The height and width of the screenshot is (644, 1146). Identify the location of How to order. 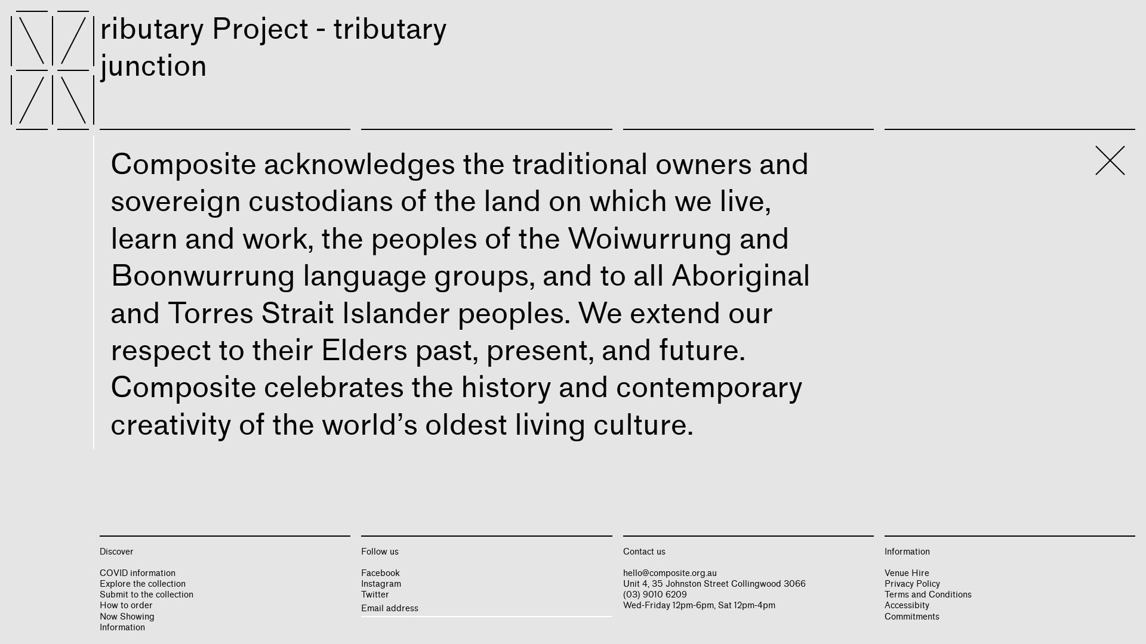
(127, 606).